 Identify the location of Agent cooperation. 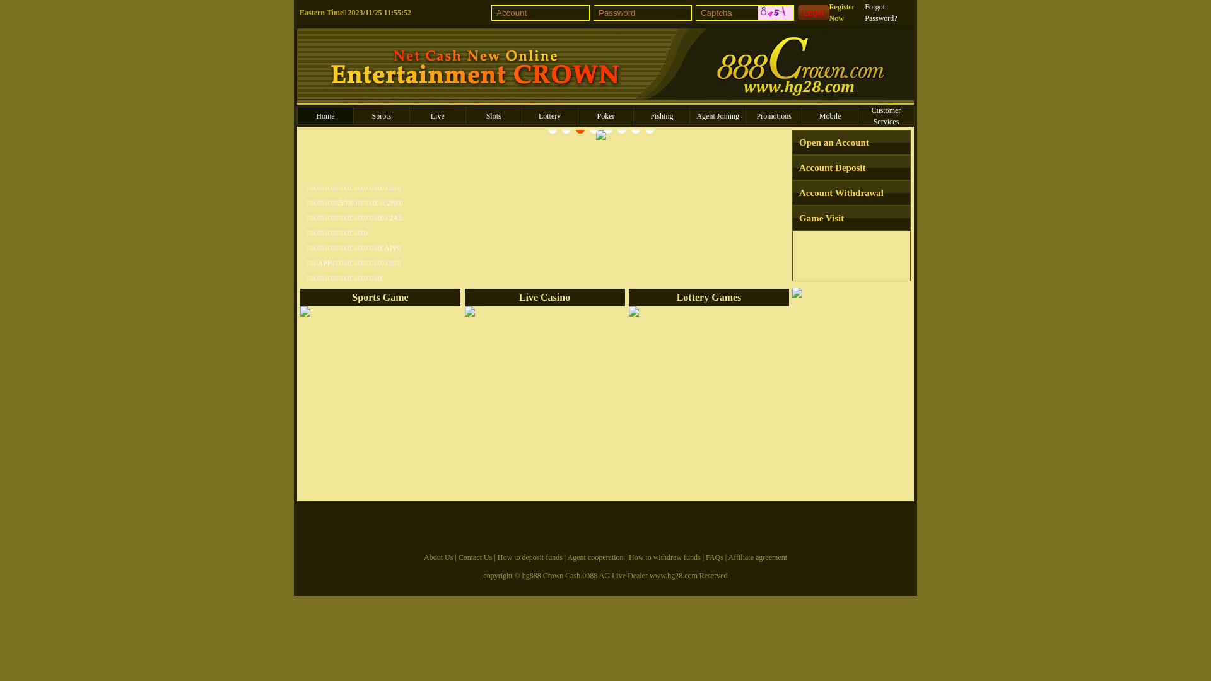
(595, 557).